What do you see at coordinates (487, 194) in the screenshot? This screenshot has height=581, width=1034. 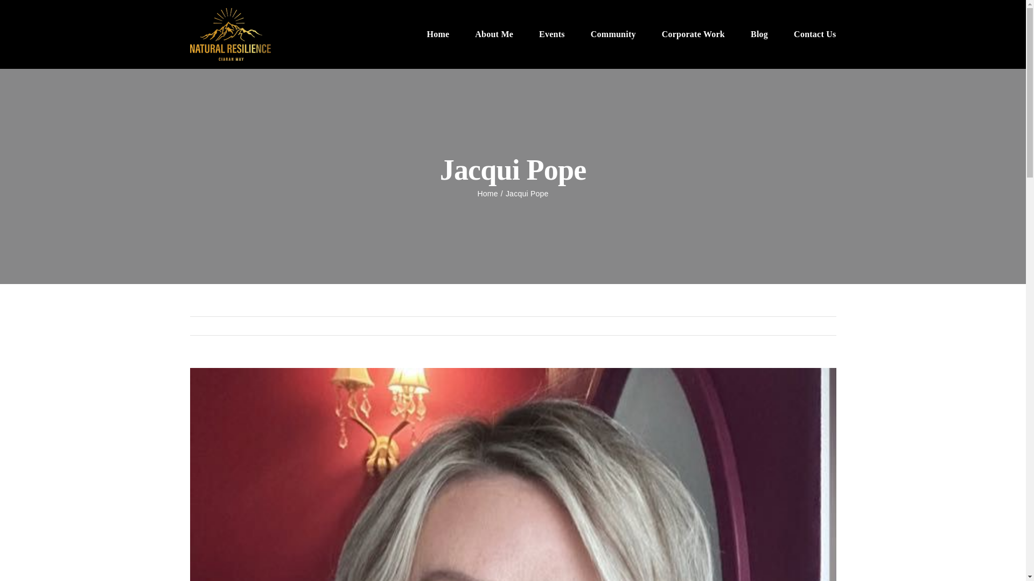 I see `Home` at bounding box center [487, 194].